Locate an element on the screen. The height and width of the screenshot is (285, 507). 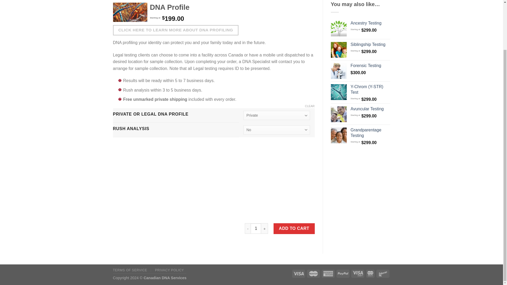
Forensic Testing is located at coordinates (370, 66).